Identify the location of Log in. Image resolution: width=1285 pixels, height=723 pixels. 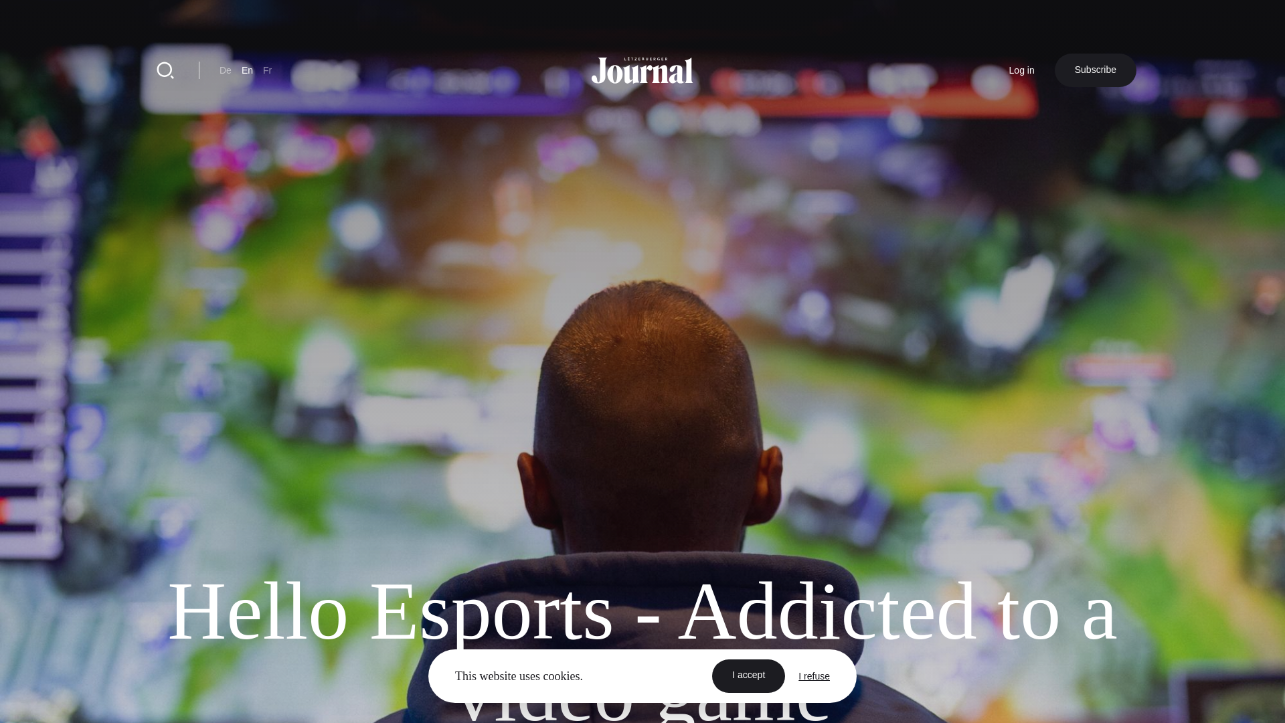
(1021, 70).